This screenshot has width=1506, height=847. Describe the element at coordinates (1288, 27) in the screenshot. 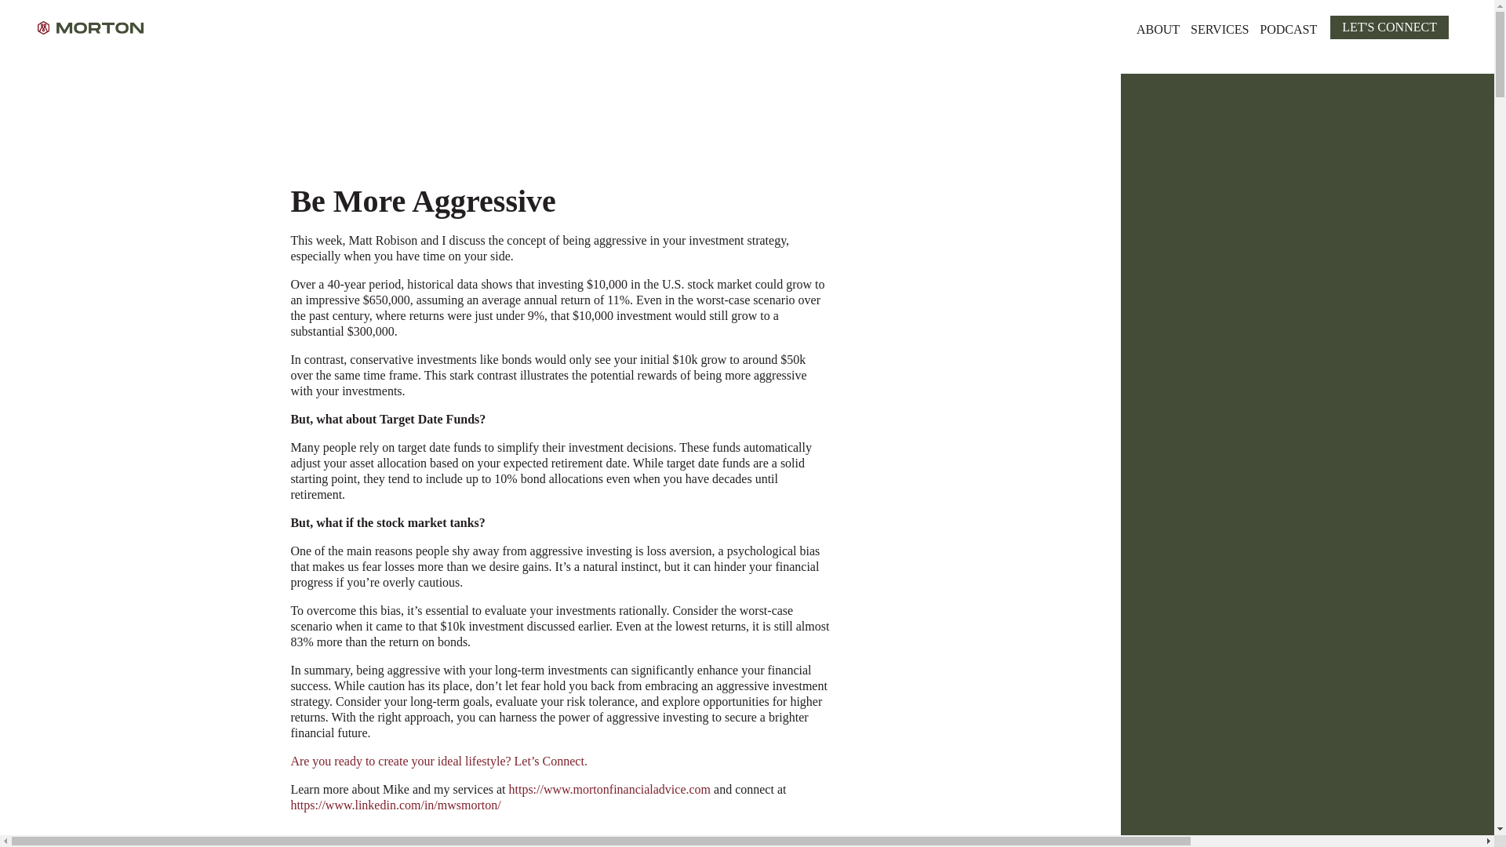

I see `PODCAST` at that location.